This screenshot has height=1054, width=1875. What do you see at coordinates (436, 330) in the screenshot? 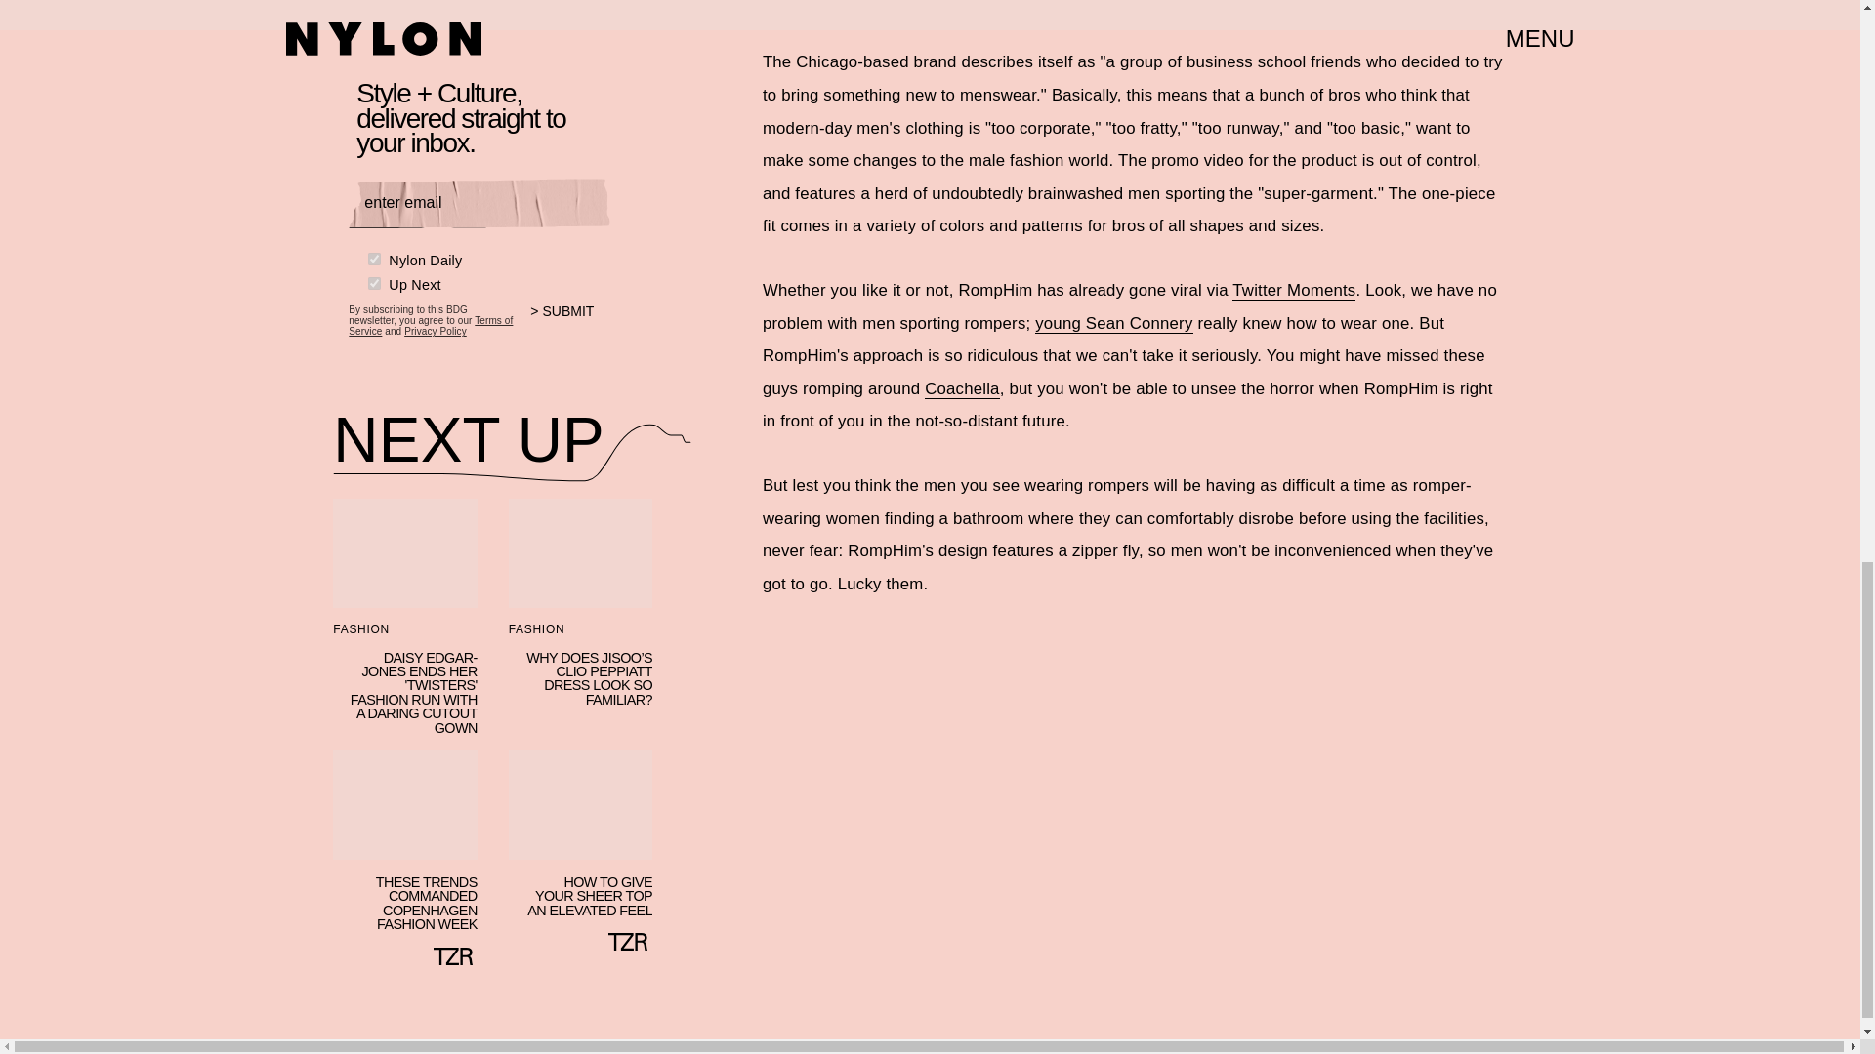
I see `Privacy Policy` at bounding box center [436, 330].